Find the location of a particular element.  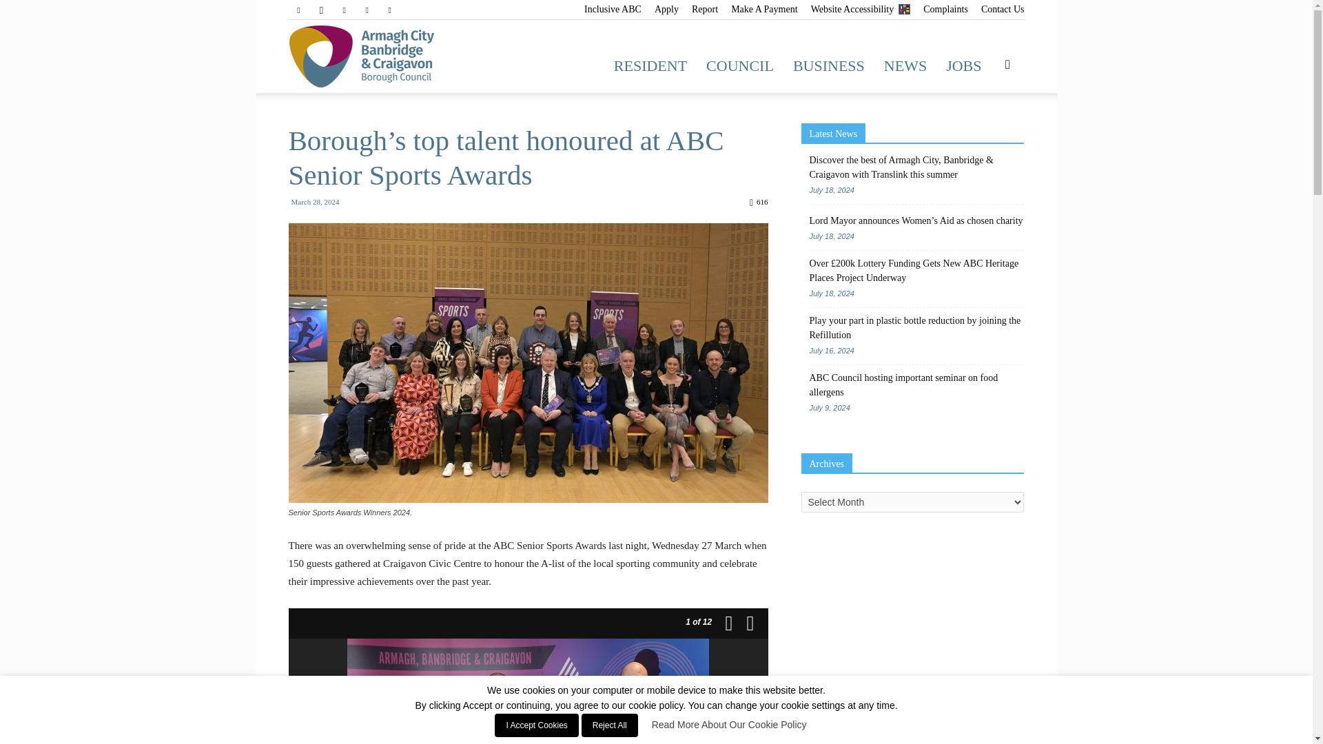

Twitter is located at coordinates (367, 10).